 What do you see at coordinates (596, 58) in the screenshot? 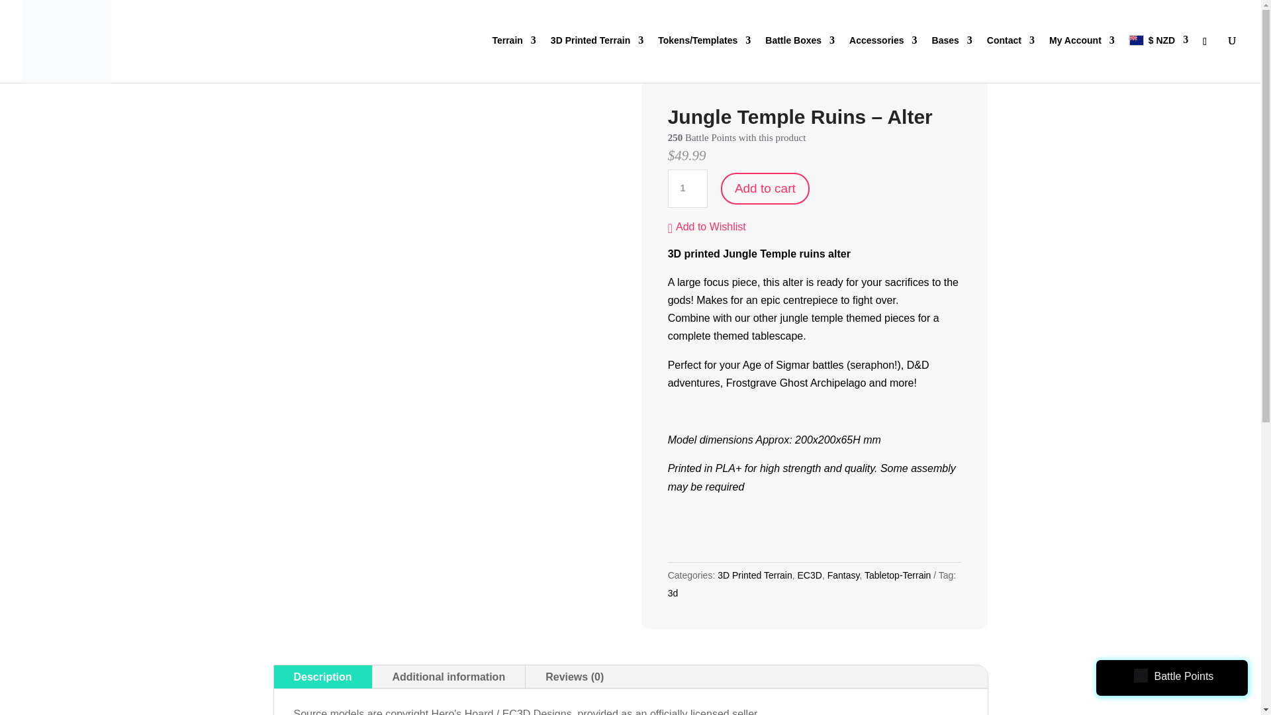
I see `3D Printed Terrain` at bounding box center [596, 58].